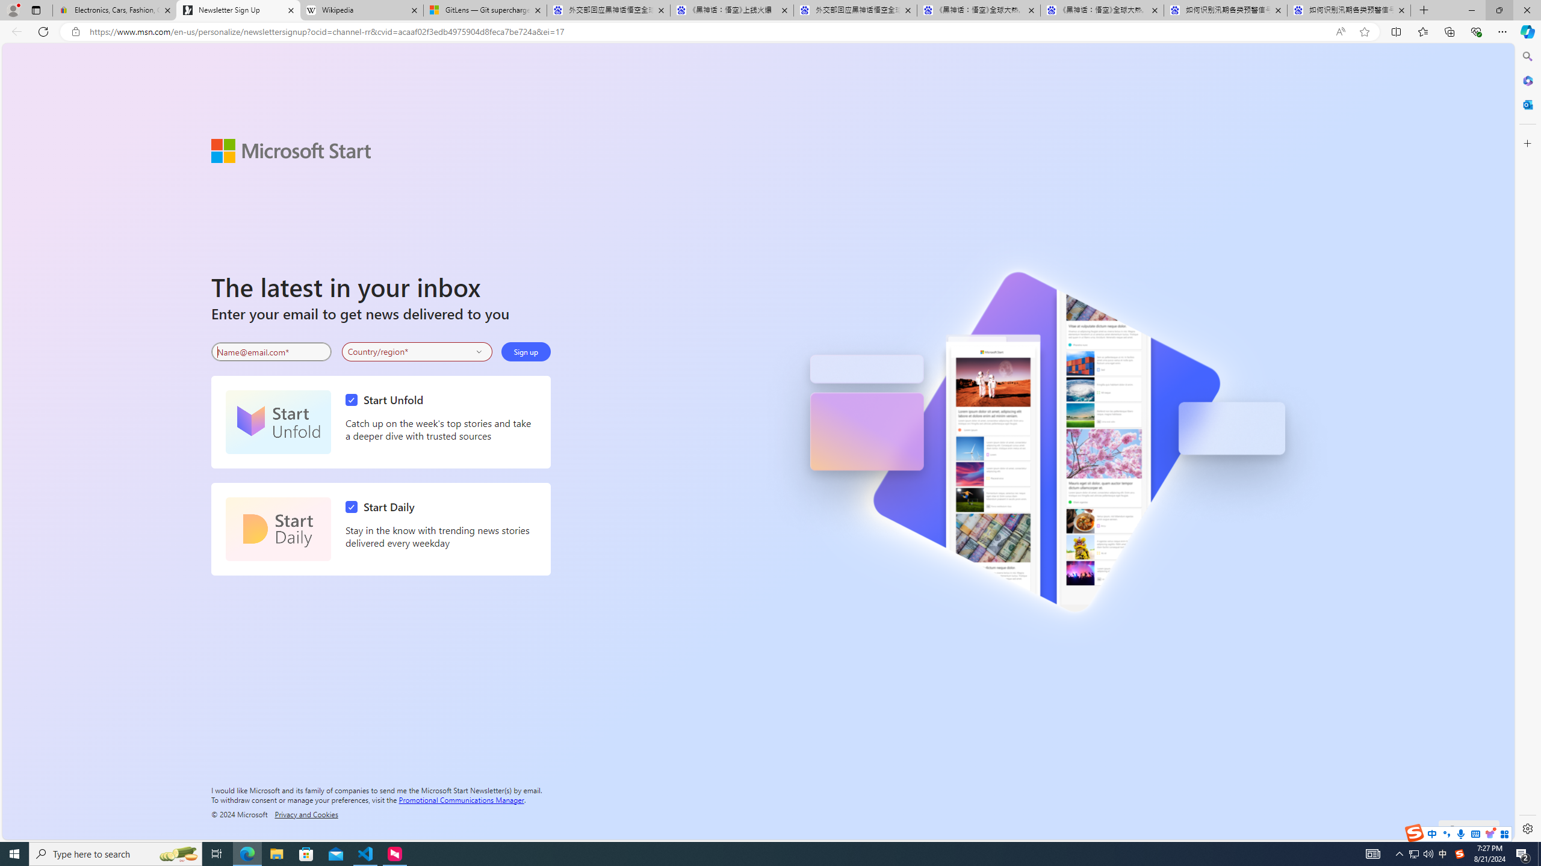 This screenshot has height=866, width=1541. I want to click on Newsletter Sign Up, so click(238, 10).